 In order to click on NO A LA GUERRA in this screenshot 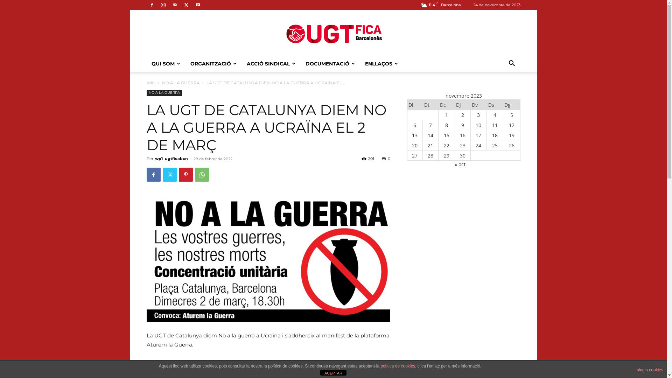, I will do `click(181, 83)`.